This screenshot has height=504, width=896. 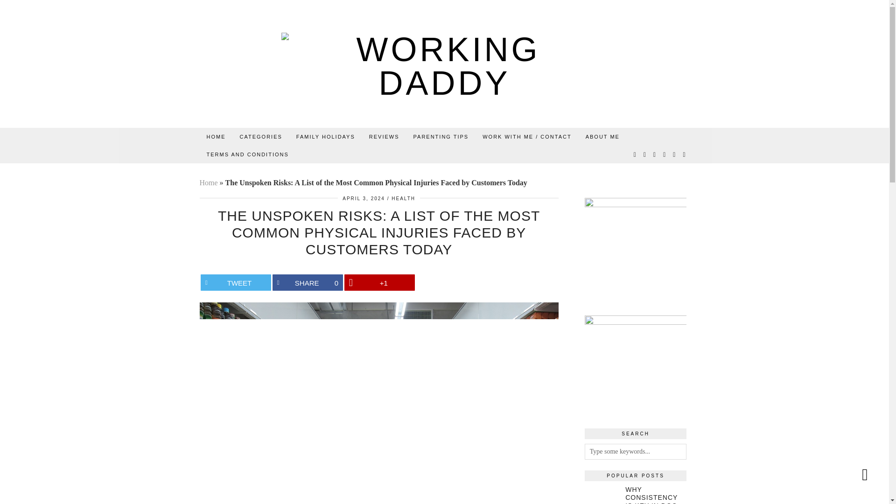 I want to click on Home, so click(x=217, y=137).